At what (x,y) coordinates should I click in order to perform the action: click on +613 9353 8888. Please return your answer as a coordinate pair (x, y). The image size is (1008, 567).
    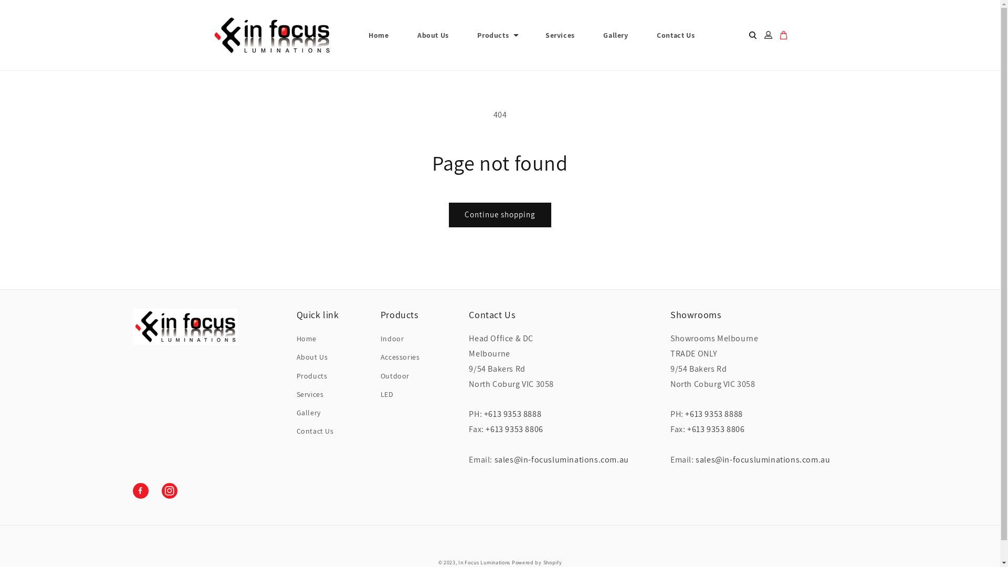
    Looking at the image, I should click on (512, 414).